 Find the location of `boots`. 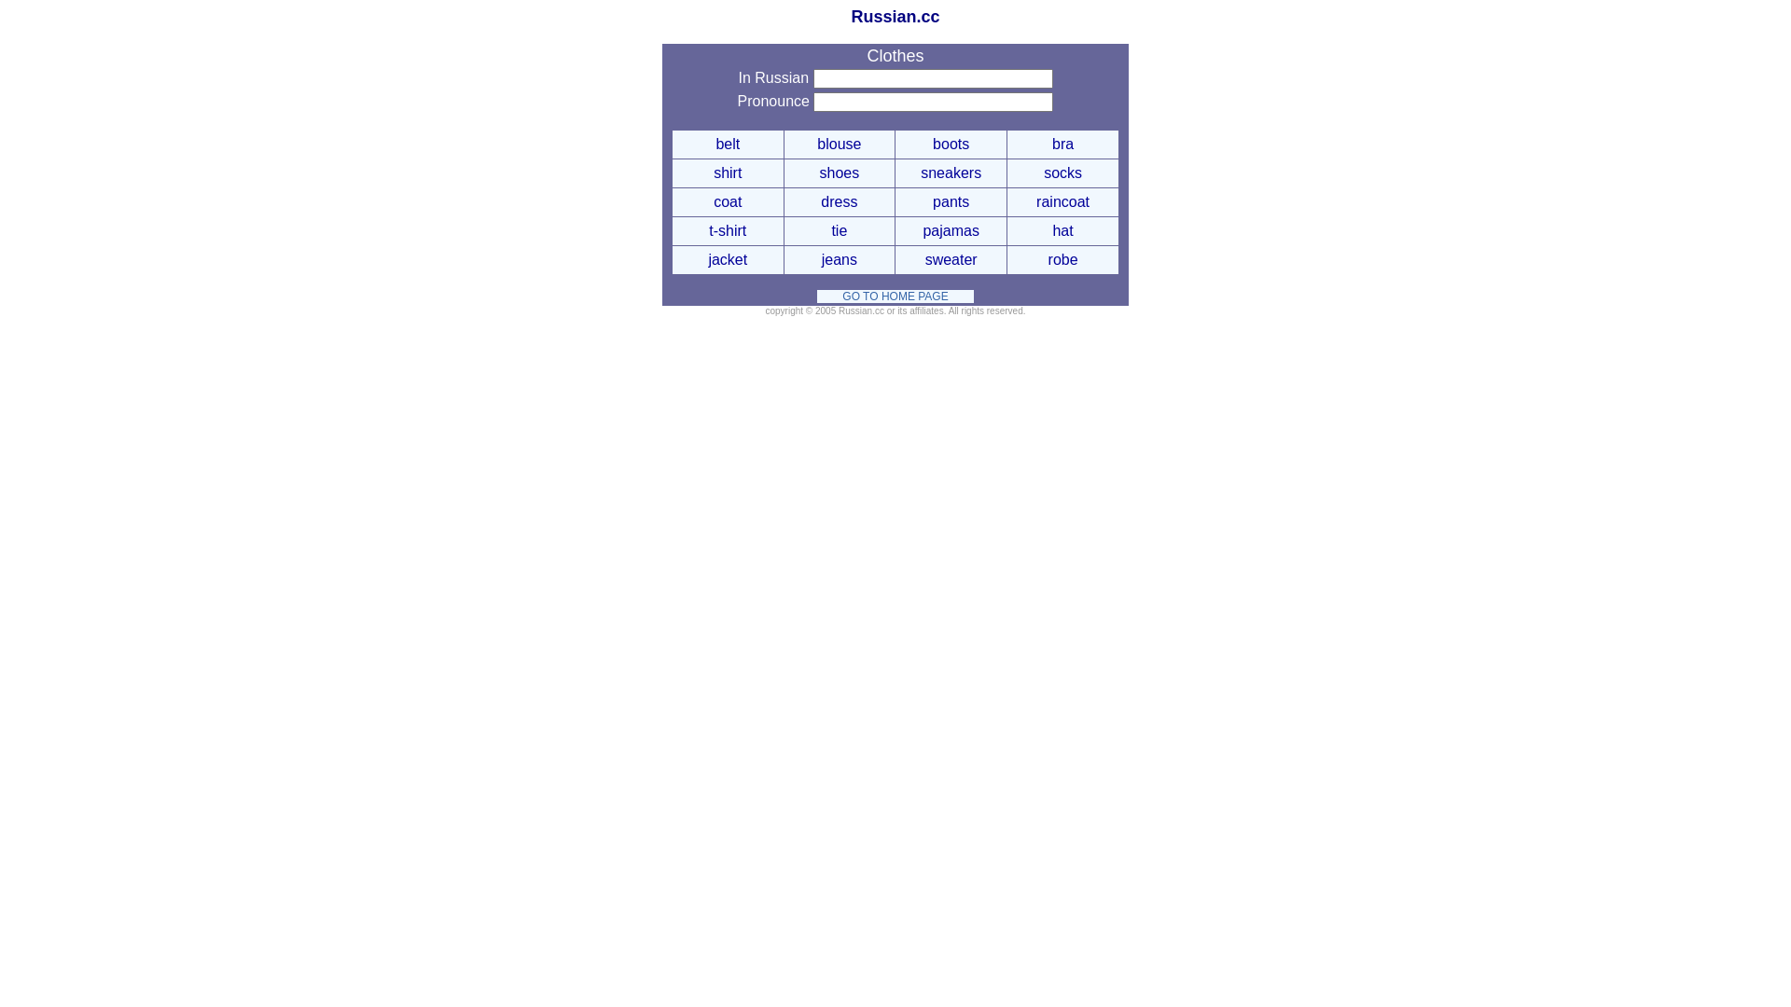

boots is located at coordinates (951, 145).